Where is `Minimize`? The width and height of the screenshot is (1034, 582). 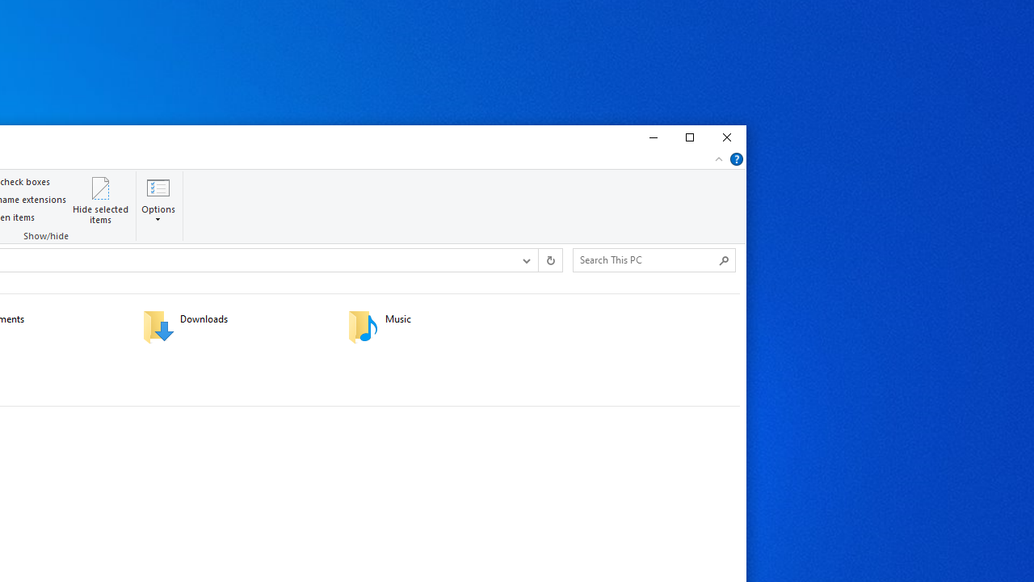 Minimize is located at coordinates (651, 137).